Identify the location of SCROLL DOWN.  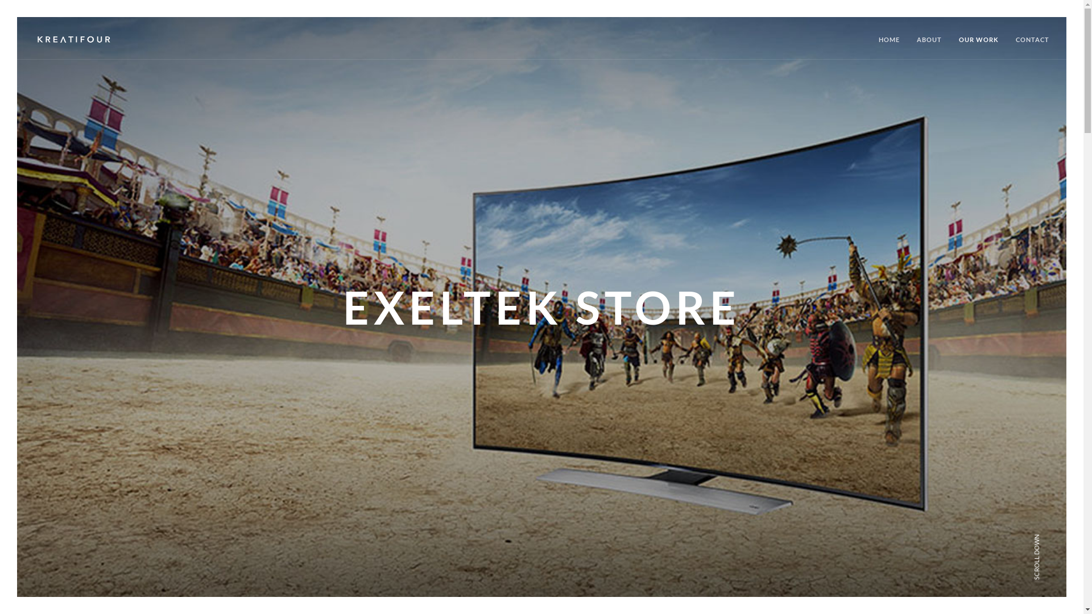
(1060, 534).